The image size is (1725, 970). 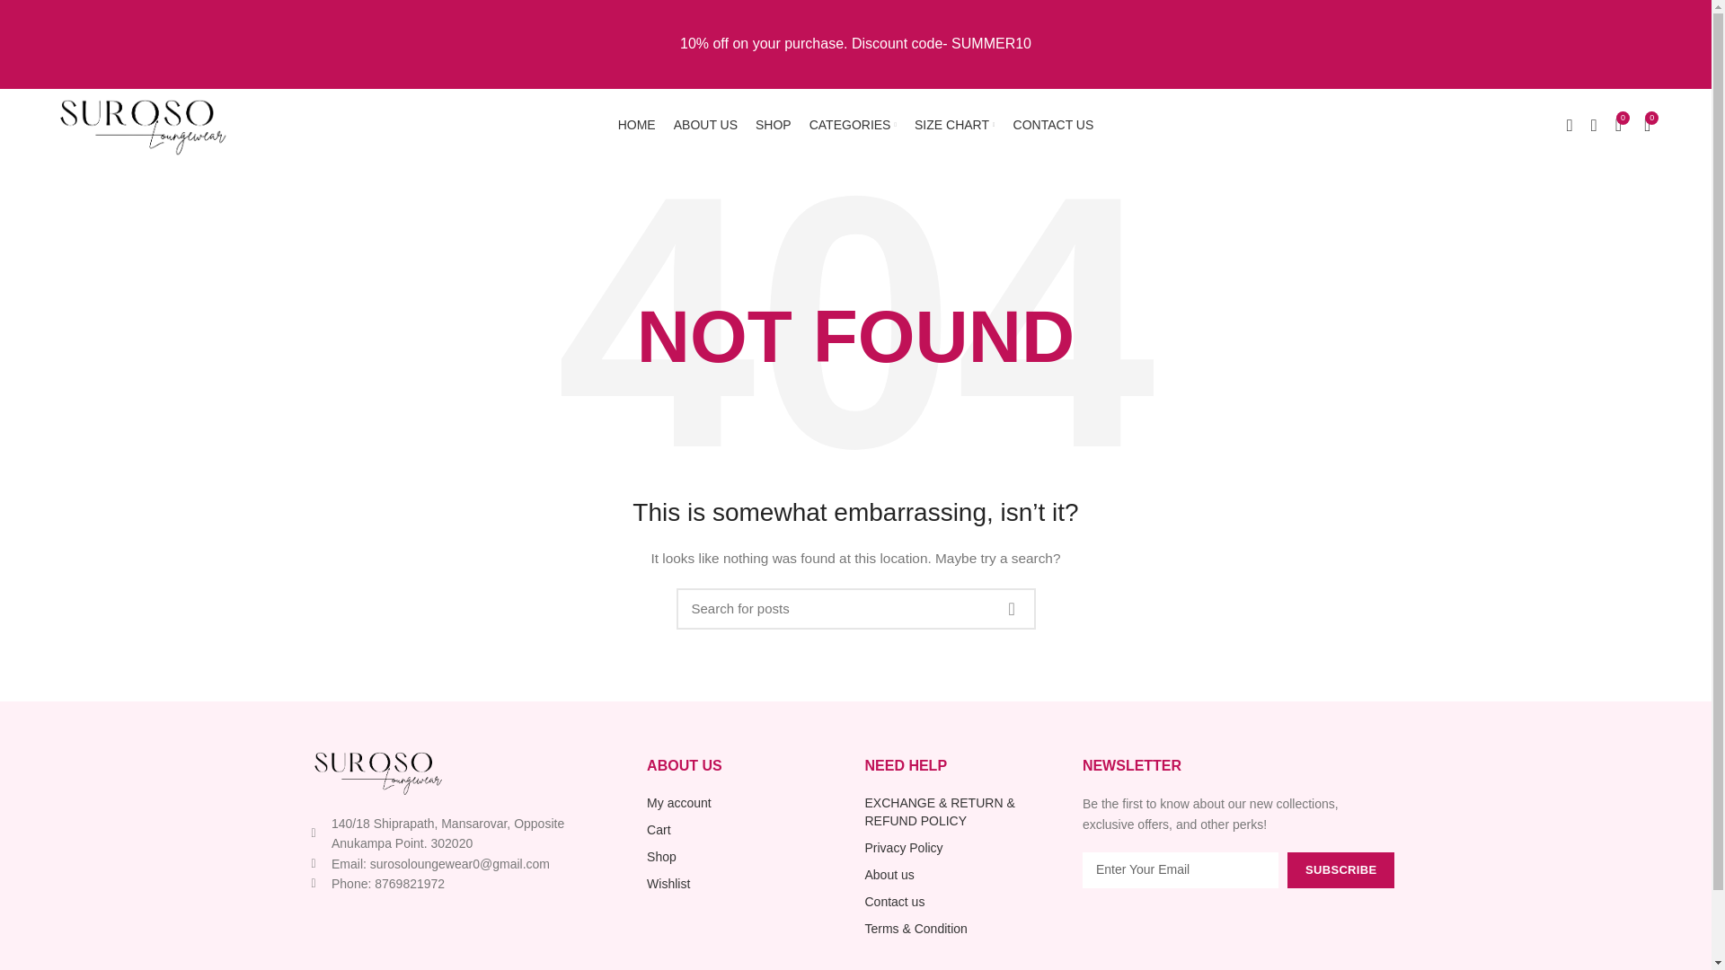 I want to click on SUBSCRIBE, so click(x=1340, y=870).